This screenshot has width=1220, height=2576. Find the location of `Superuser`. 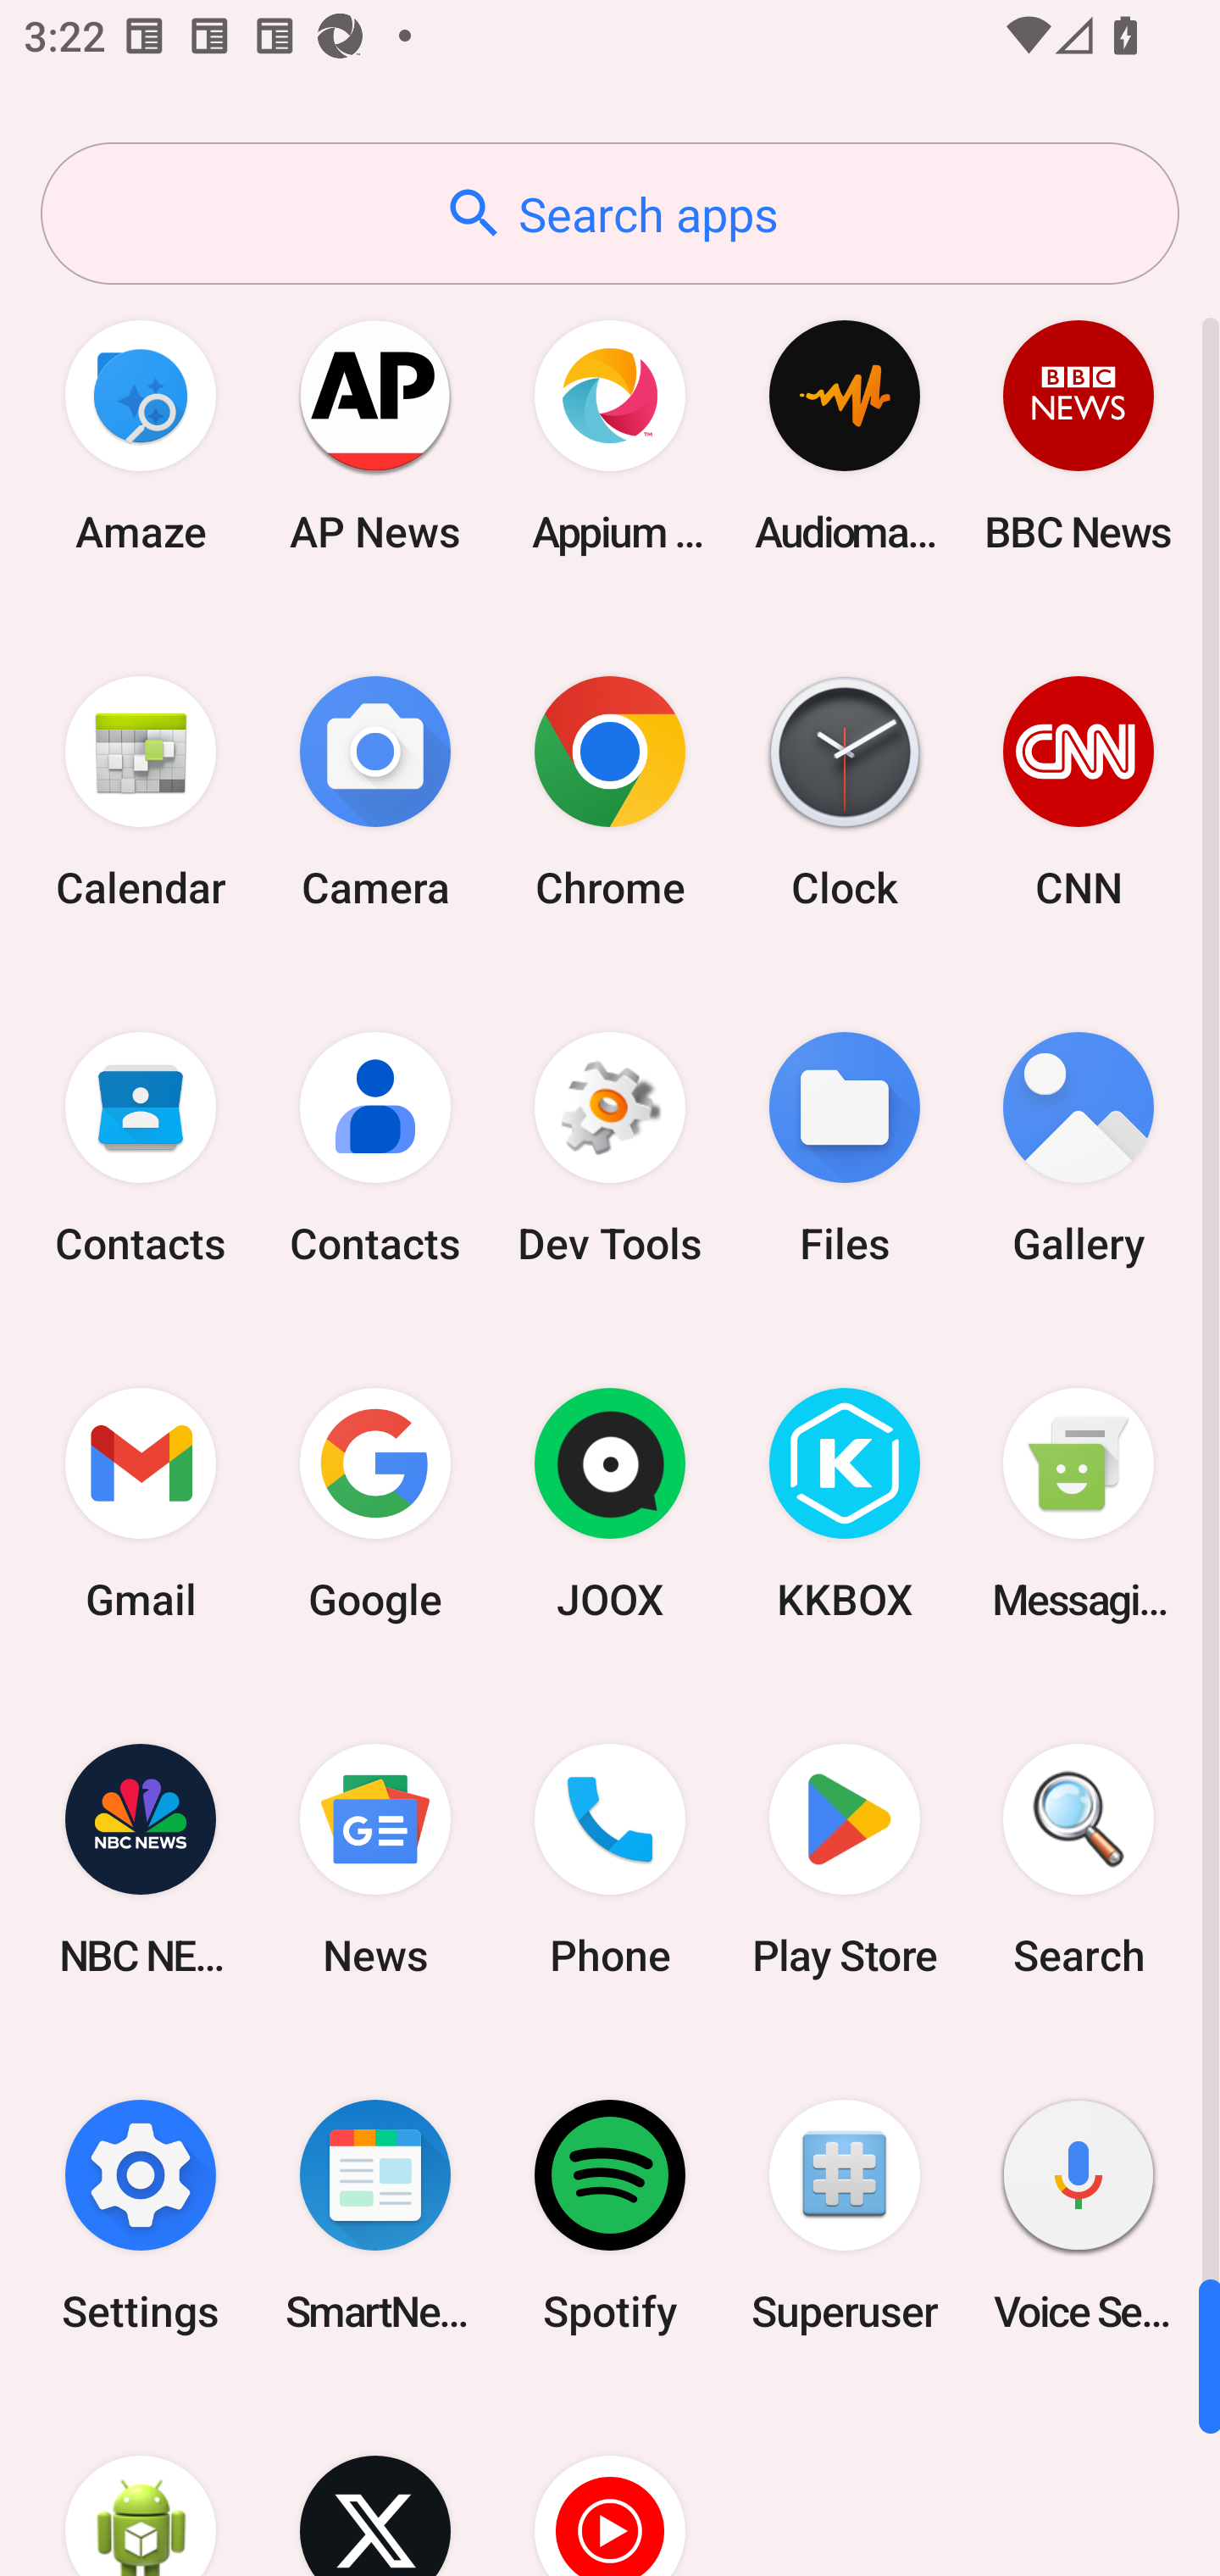

Superuser is located at coordinates (844, 2215).